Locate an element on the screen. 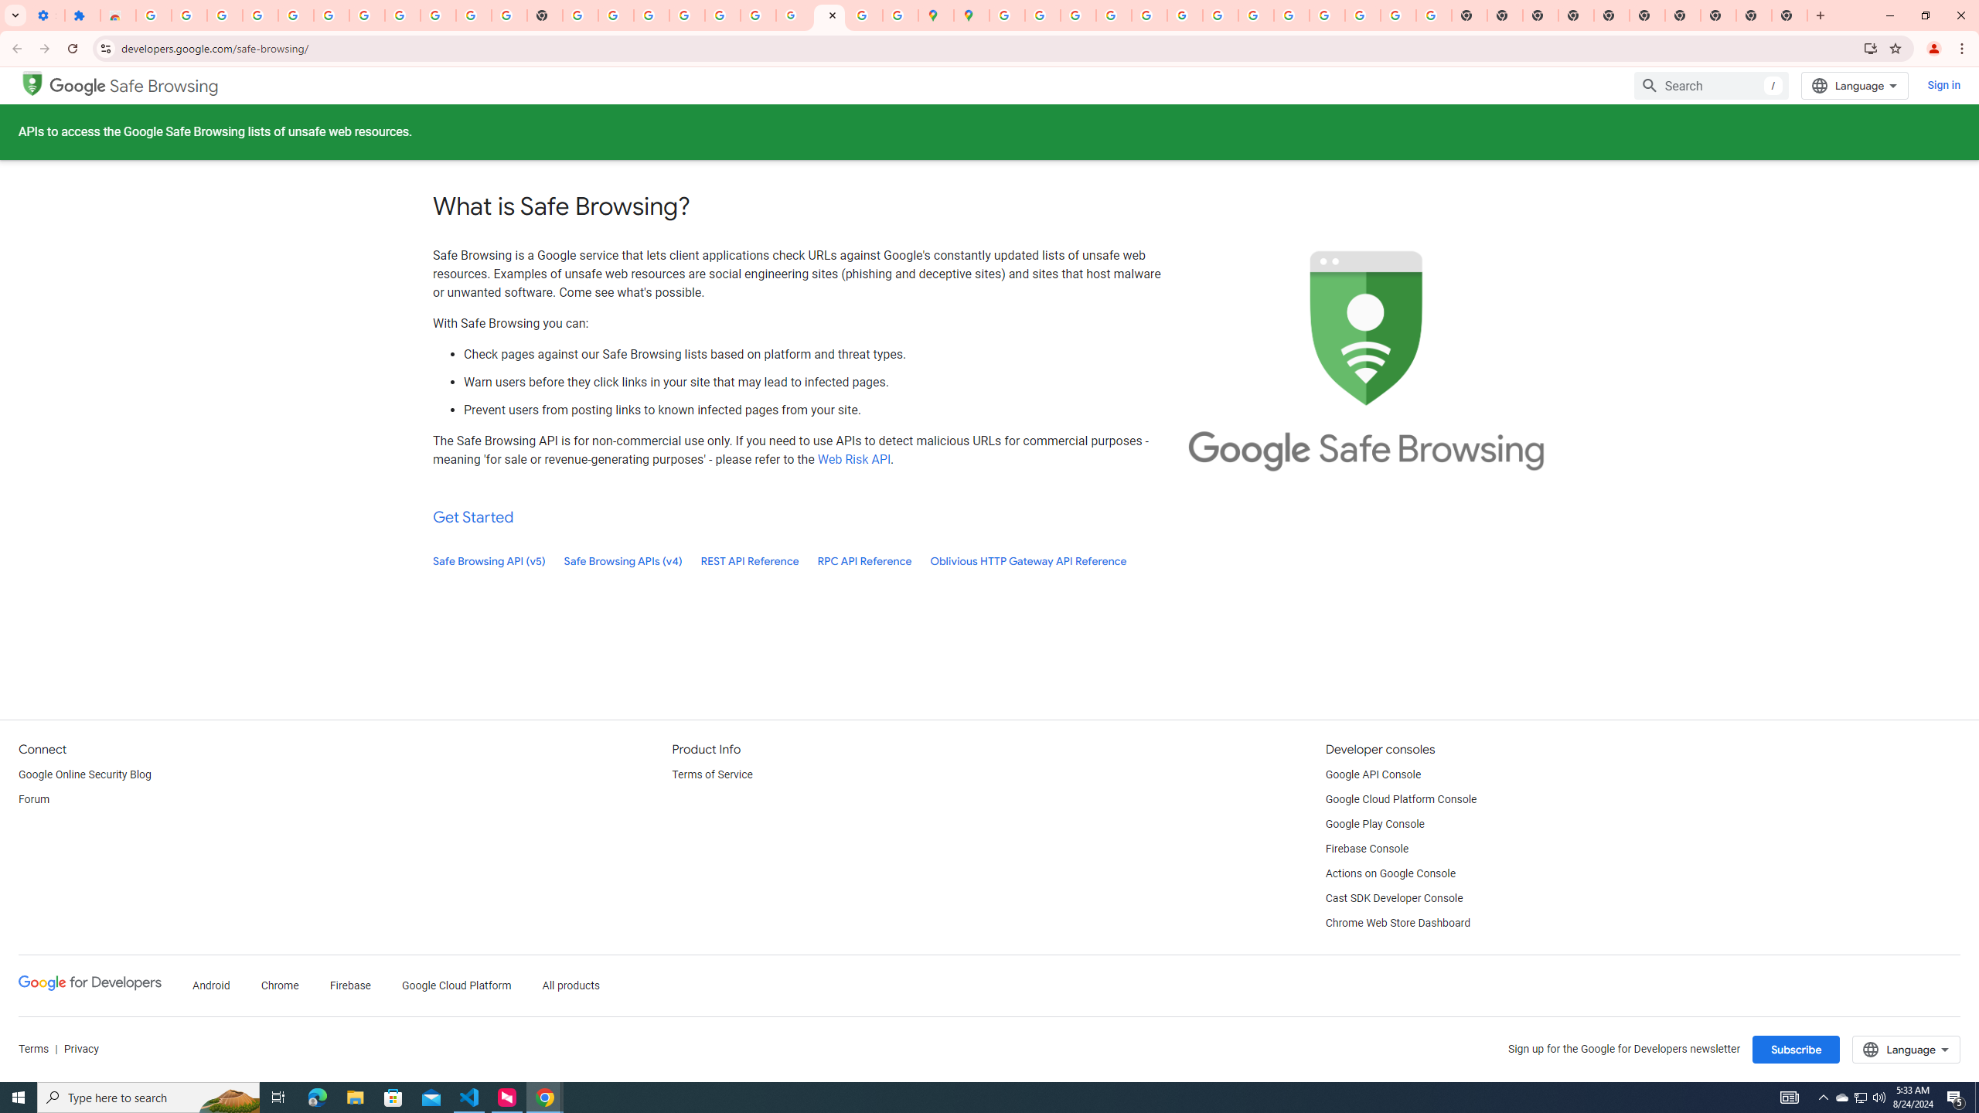 The height and width of the screenshot is (1113, 1979). Google Cloud Platform Console is located at coordinates (1401, 800).